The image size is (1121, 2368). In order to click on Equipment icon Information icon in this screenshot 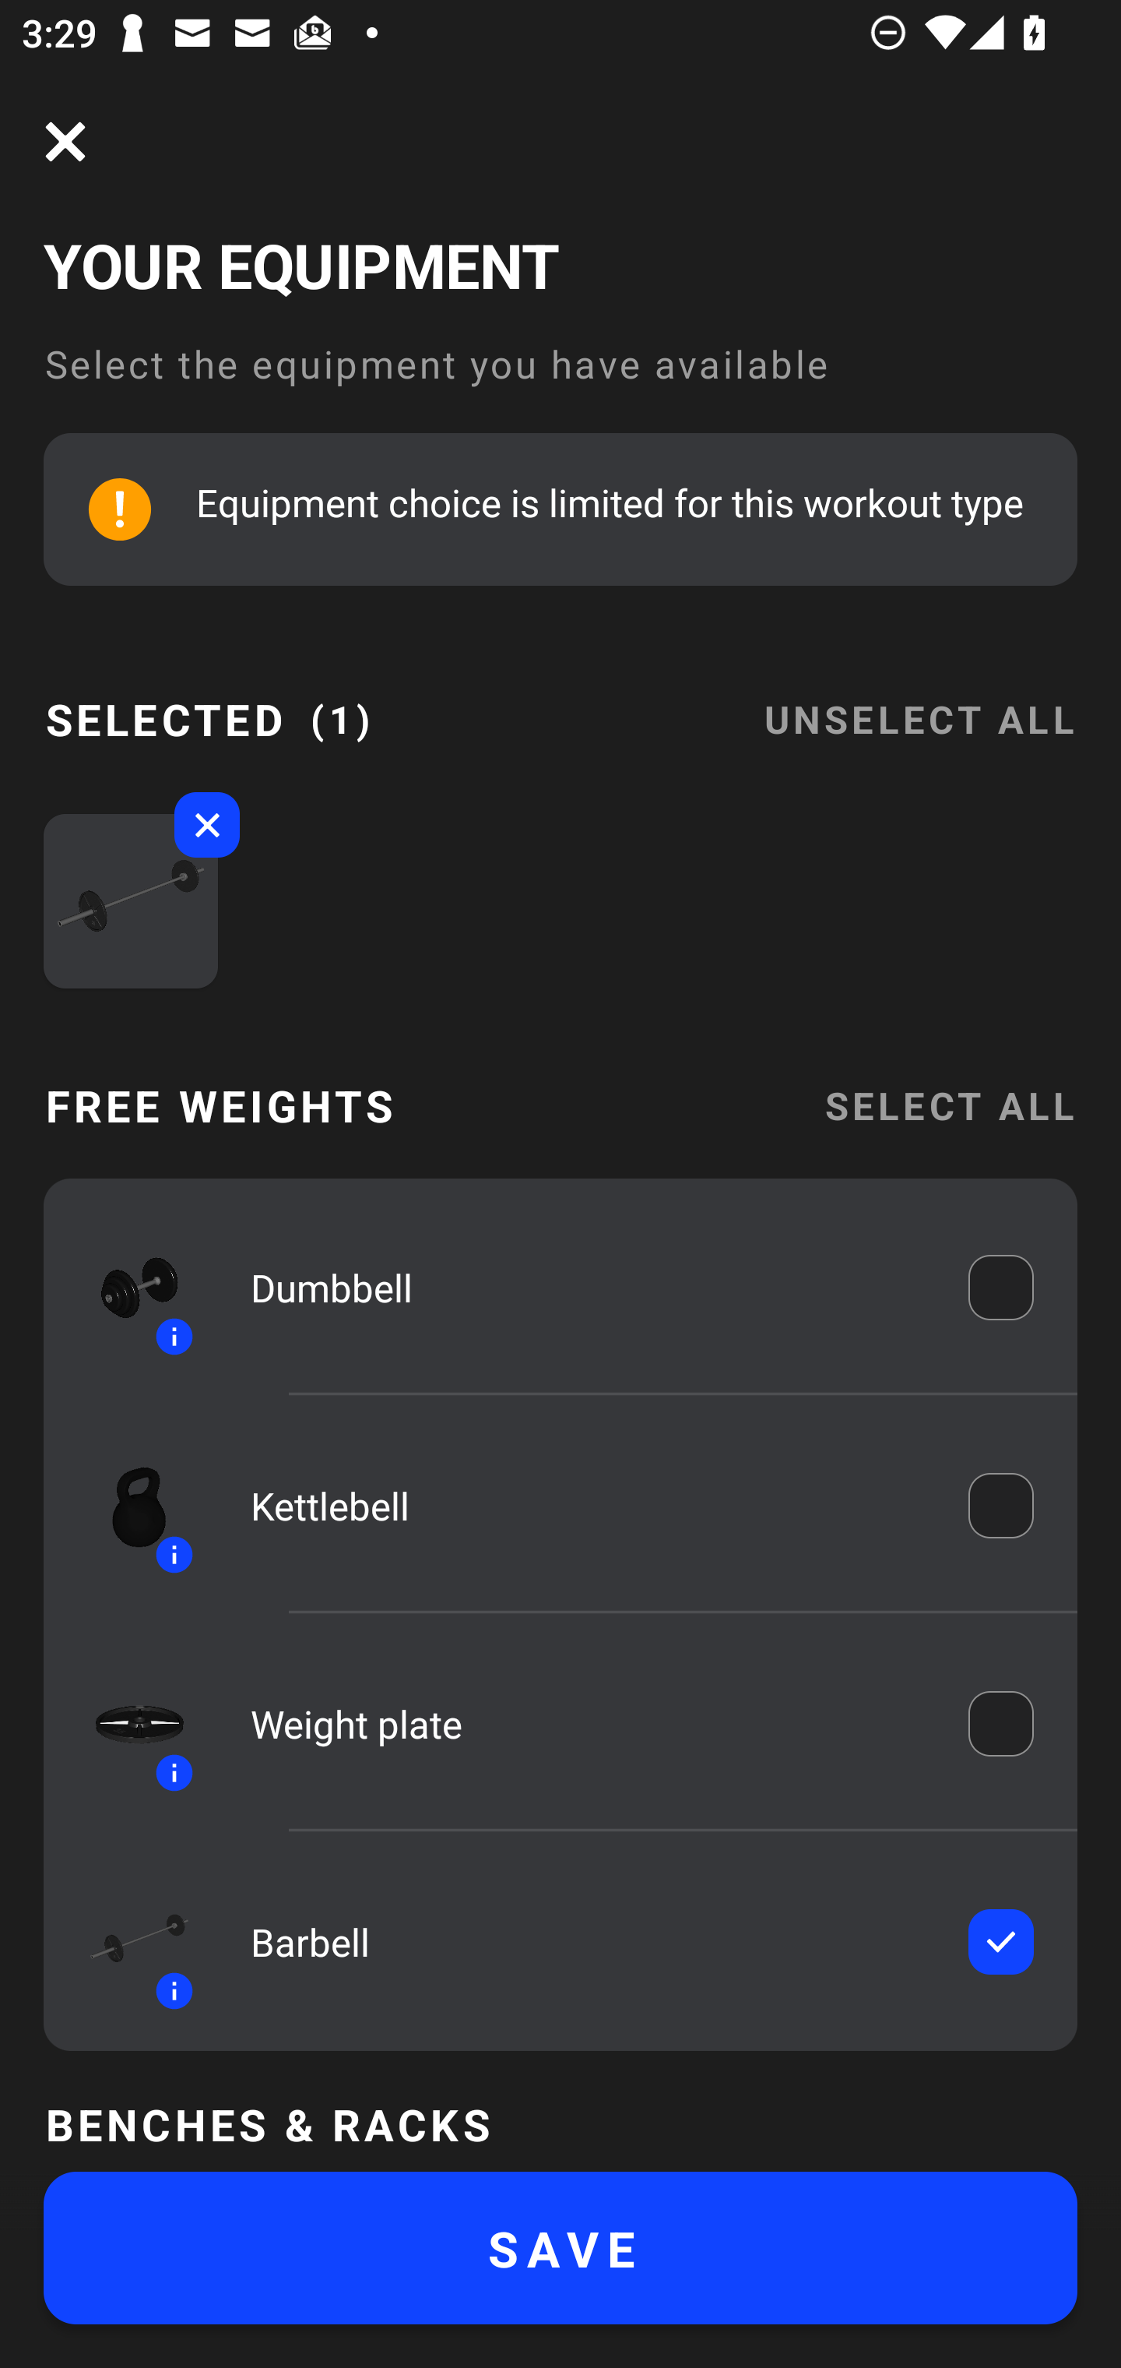, I will do `click(125, 1943)`.